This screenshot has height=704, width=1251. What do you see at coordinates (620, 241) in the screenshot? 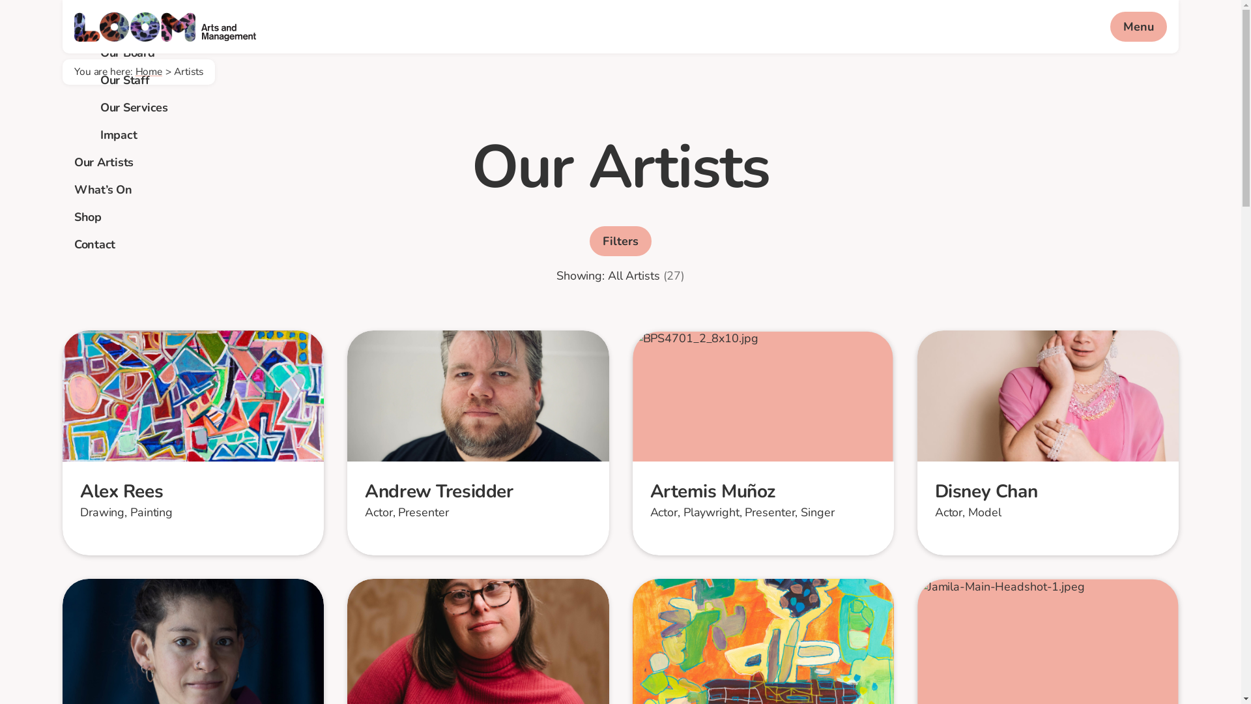
I see `Filters` at bounding box center [620, 241].